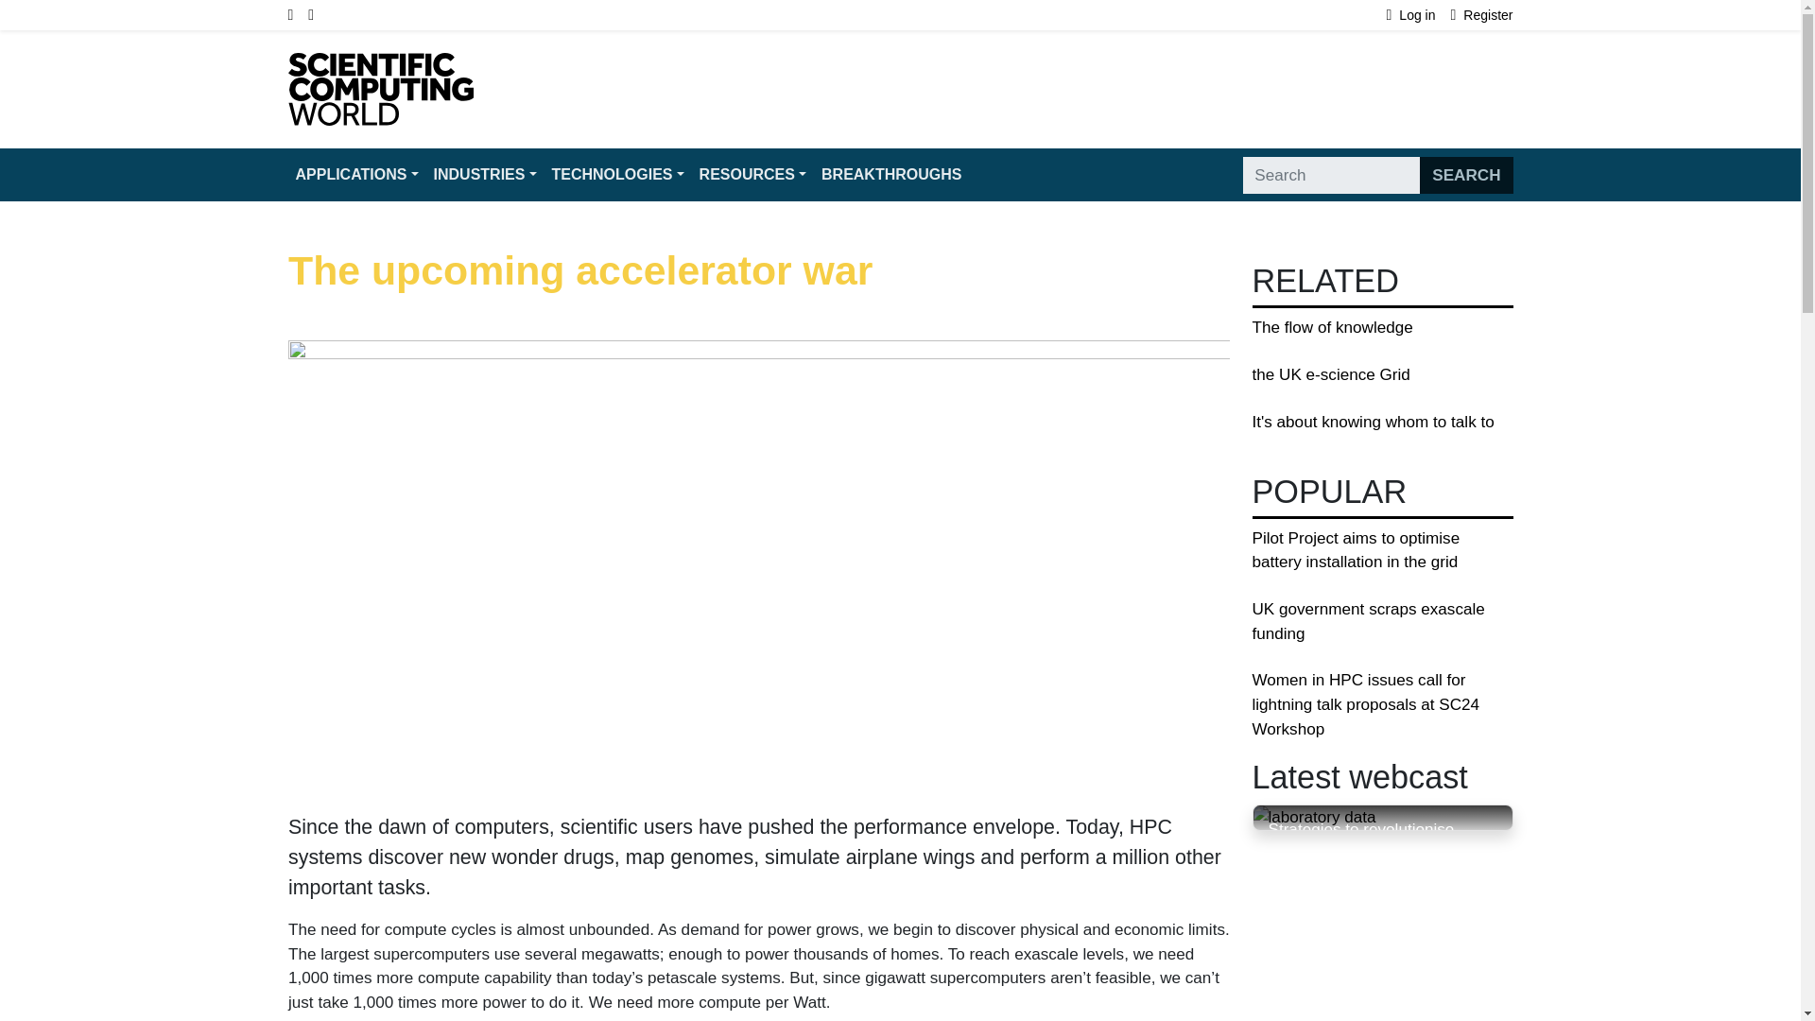  Describe the element at coordinates (1418, 15) in the screenshot. I see `Log in` at that location.